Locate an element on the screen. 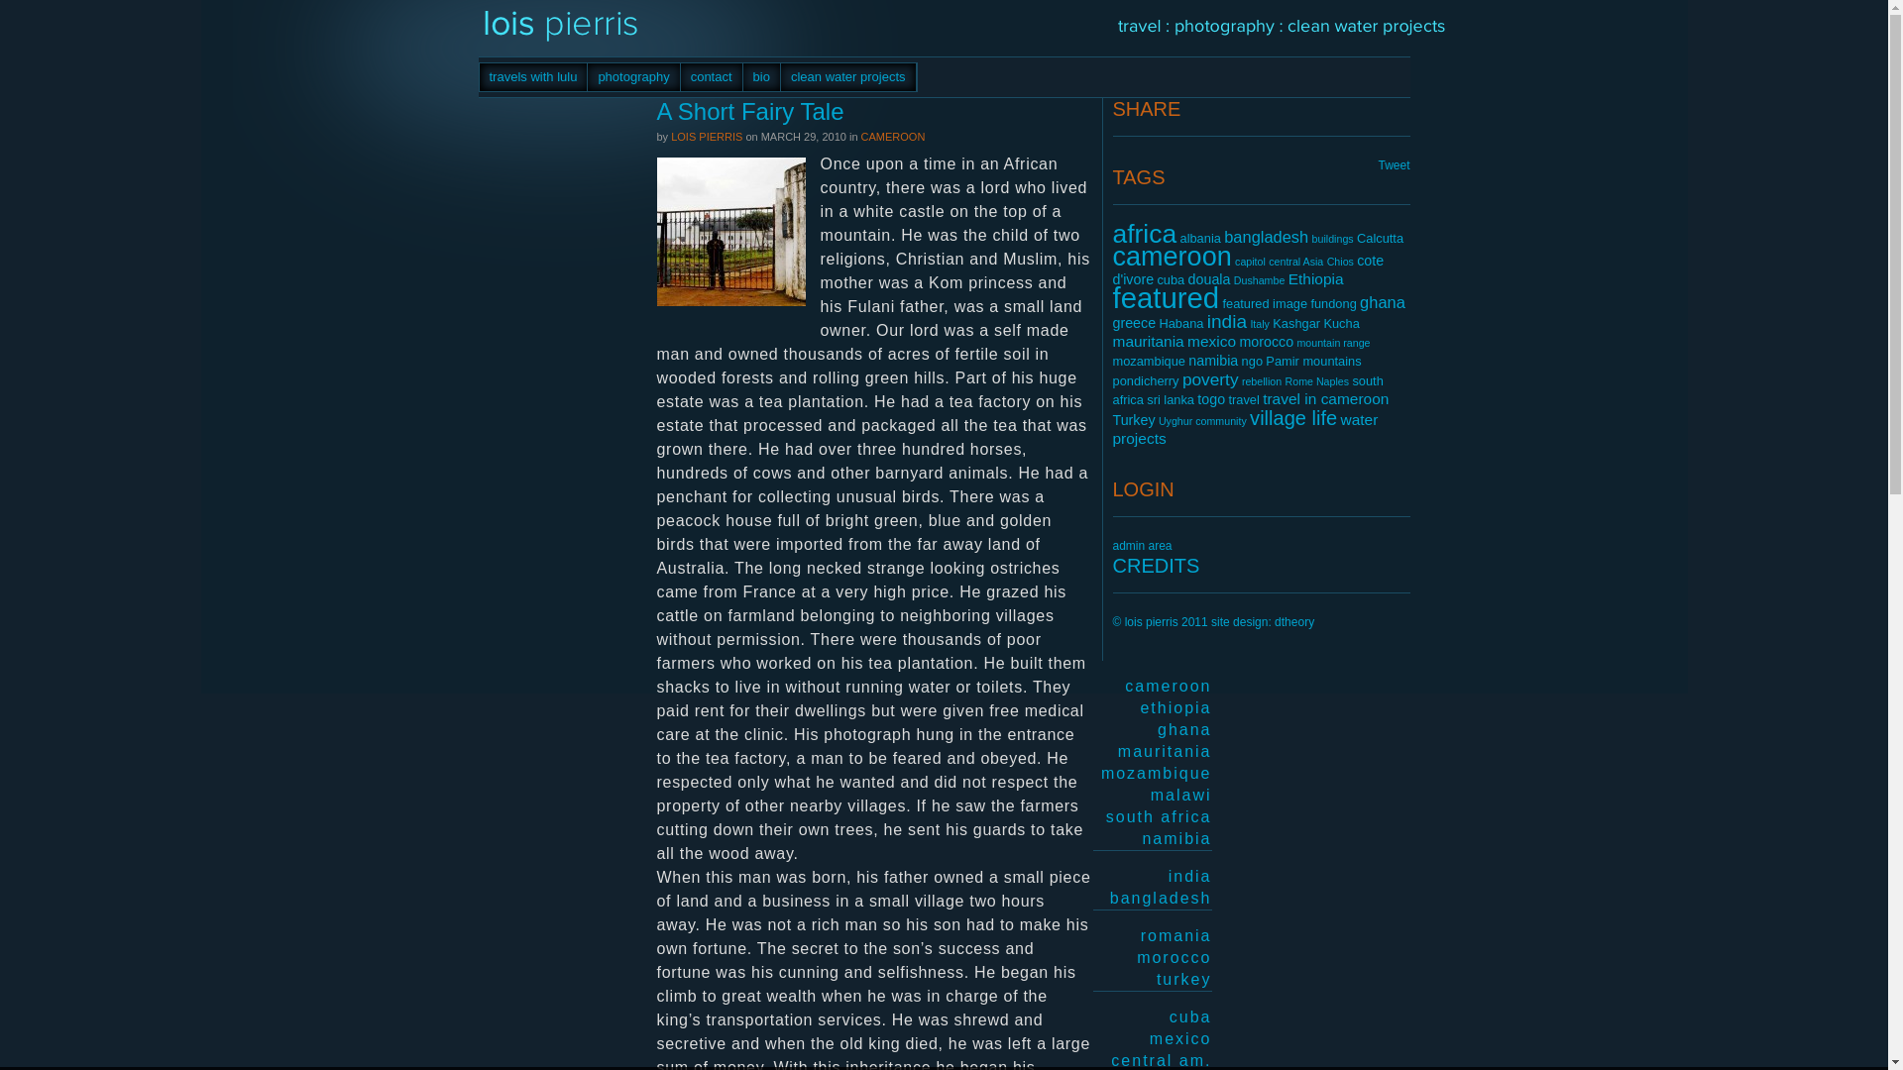 The height and width of the screenshot is (1070, 1903). tea-castle-7609 is located at coordinates (730, 231).